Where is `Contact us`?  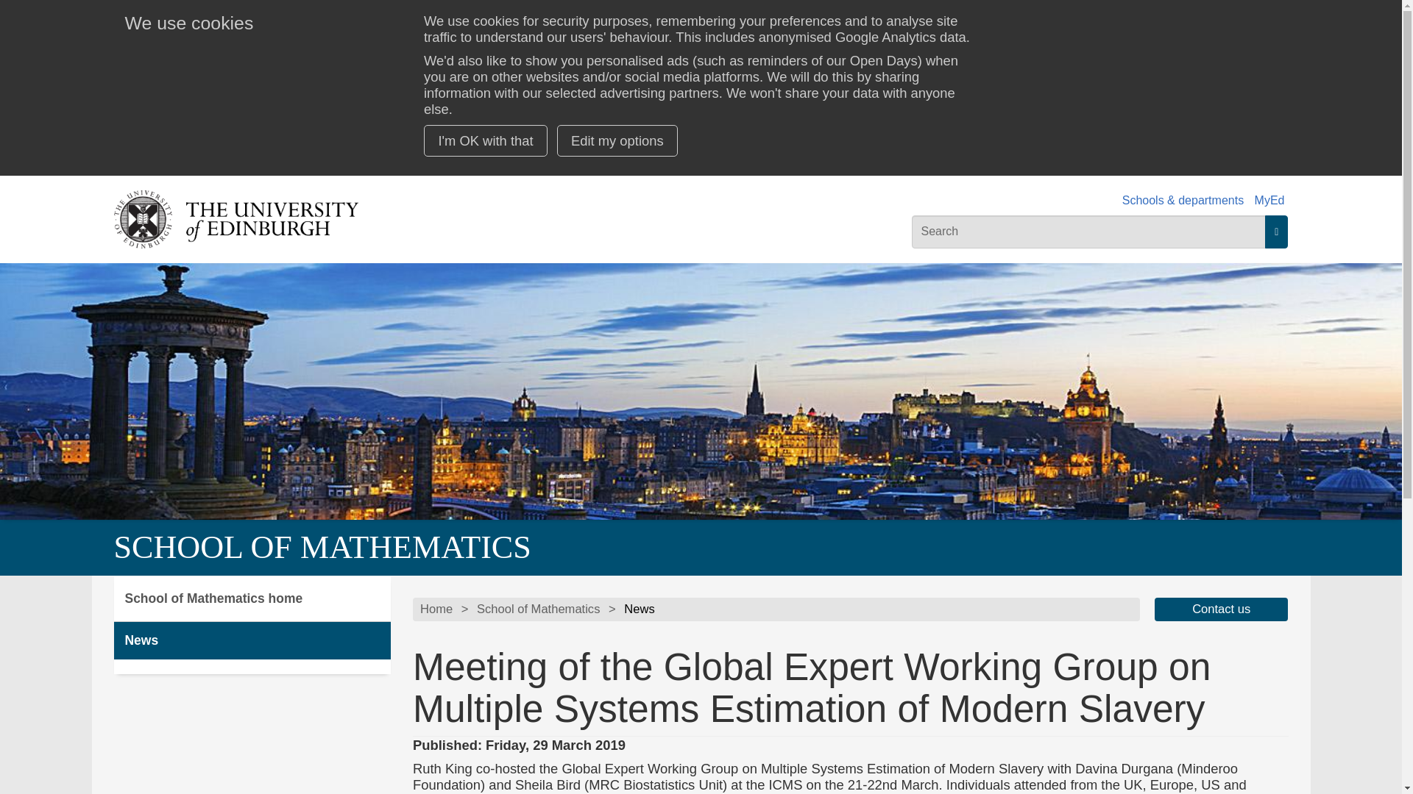
Contact us is located at coordinates (1222, 609).